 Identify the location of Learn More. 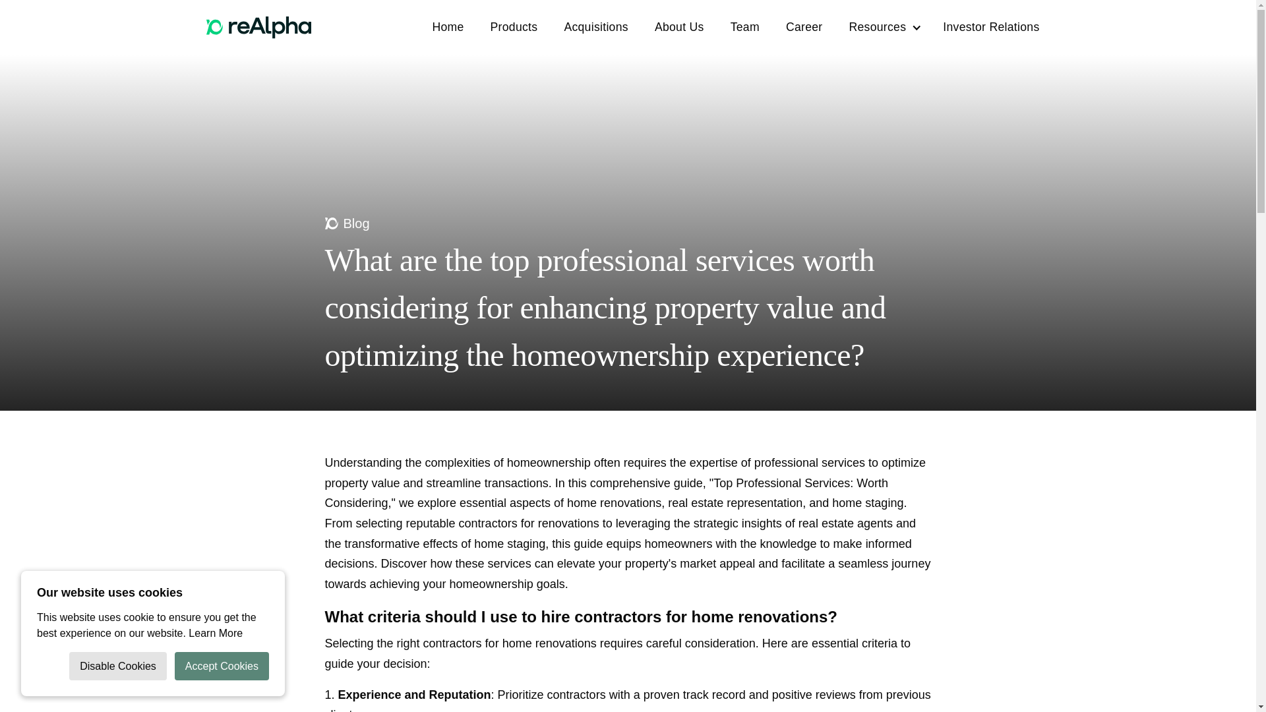
(216, 633).